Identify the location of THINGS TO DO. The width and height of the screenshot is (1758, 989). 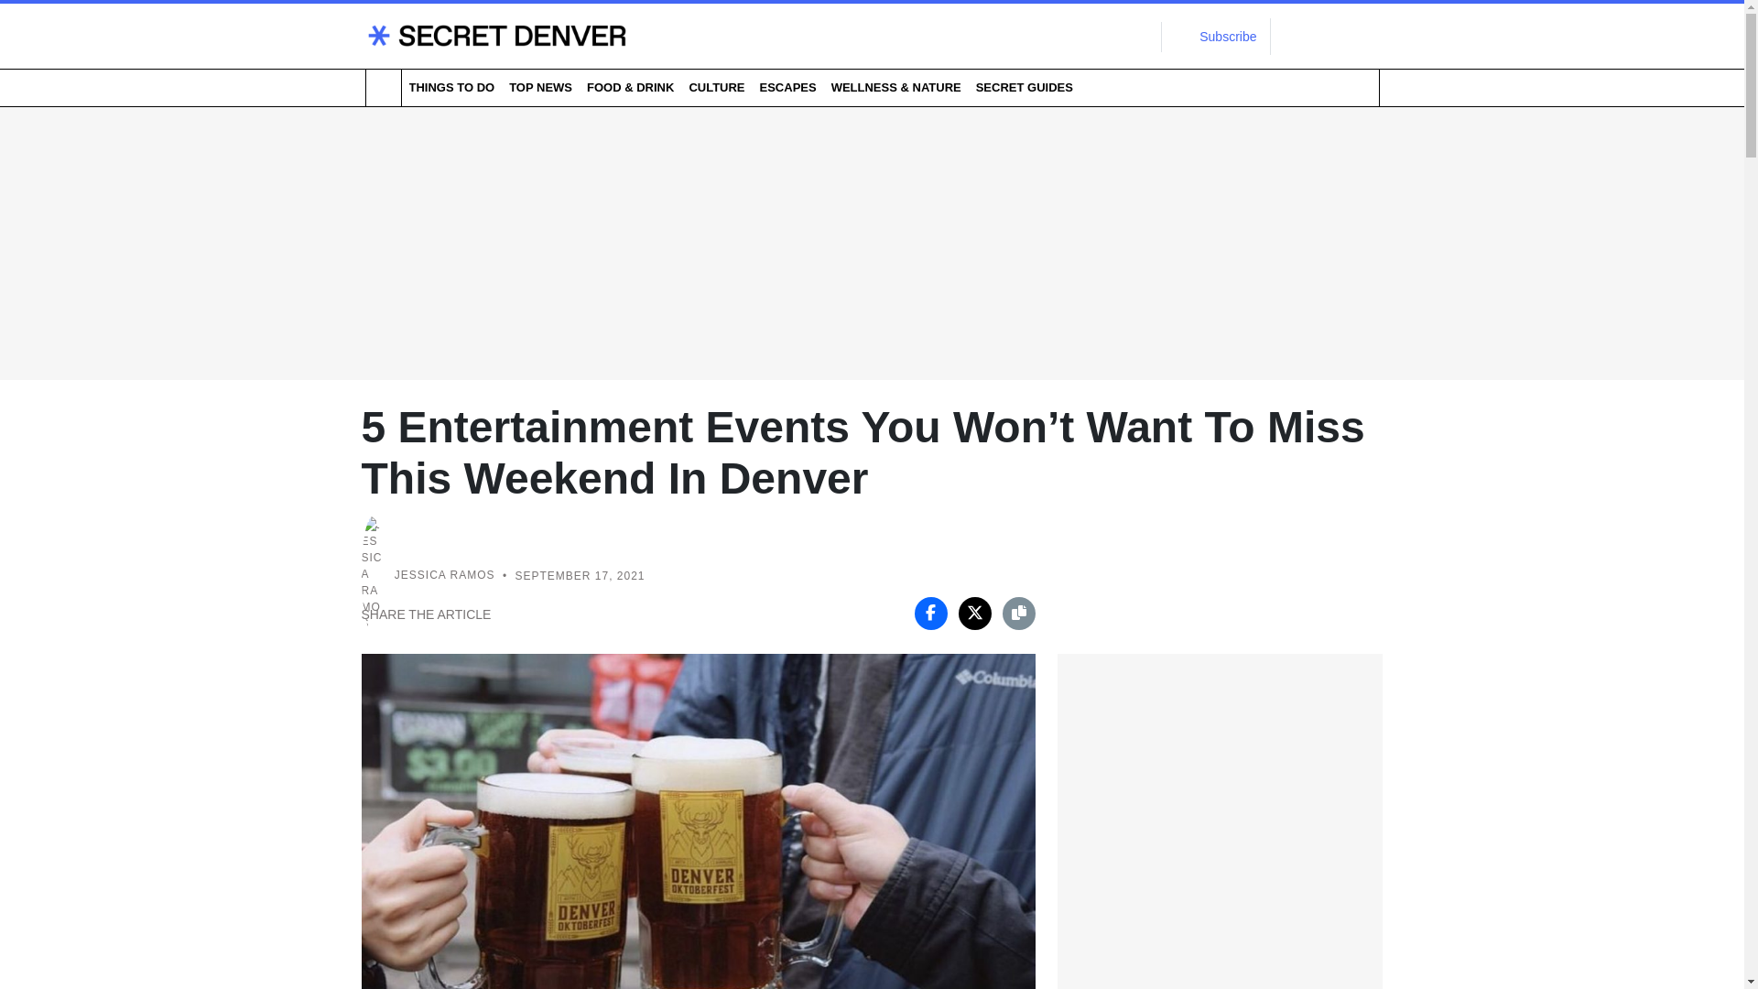
(450, 87).